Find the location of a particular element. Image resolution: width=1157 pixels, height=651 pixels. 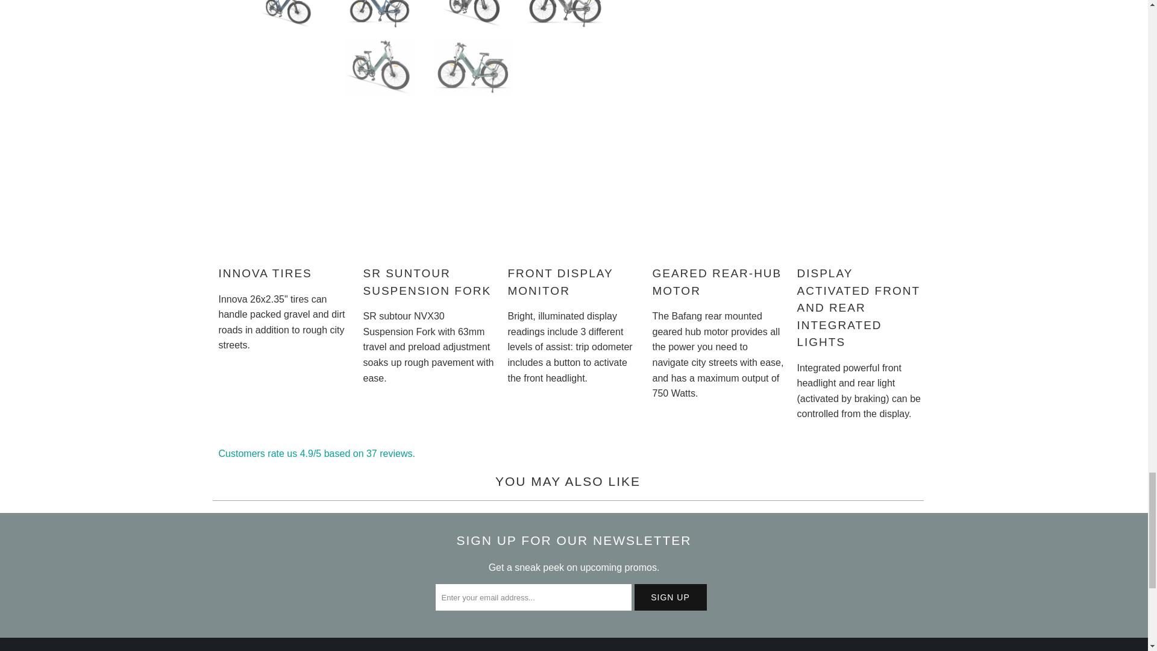

Sign Up is located at coordinates (670, 597).